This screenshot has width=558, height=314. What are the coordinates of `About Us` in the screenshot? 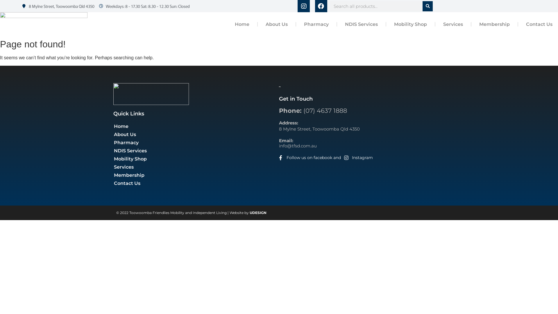 It's located at (196, 135).